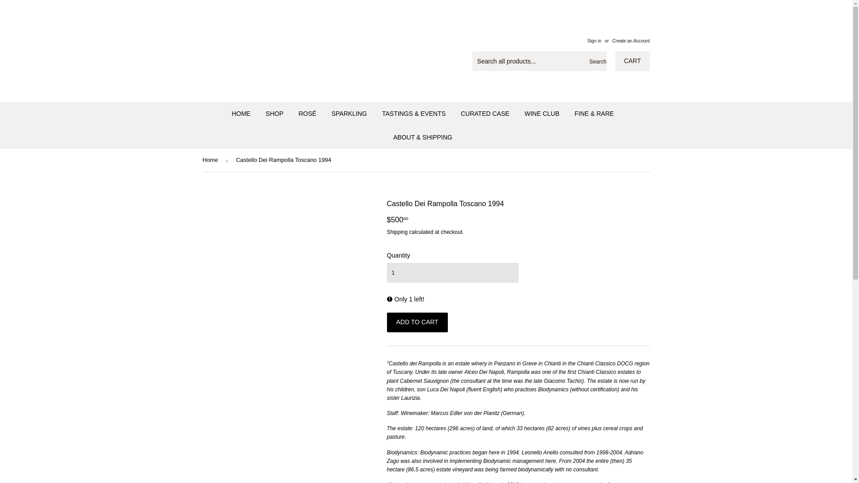  I want to click on SHOP, so click(275, 113).